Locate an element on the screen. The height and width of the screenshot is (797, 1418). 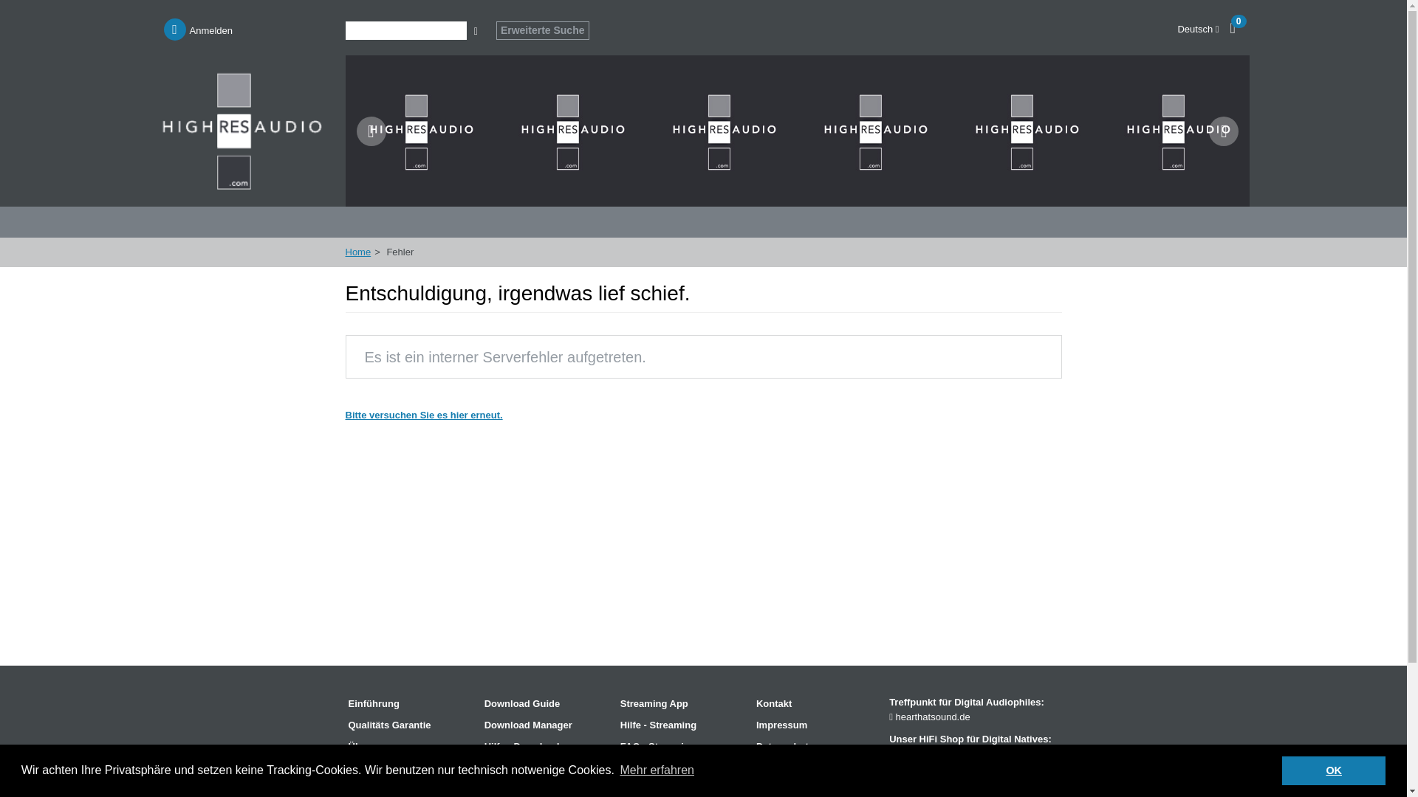
Anmelden is located at coordinates (199, 30).